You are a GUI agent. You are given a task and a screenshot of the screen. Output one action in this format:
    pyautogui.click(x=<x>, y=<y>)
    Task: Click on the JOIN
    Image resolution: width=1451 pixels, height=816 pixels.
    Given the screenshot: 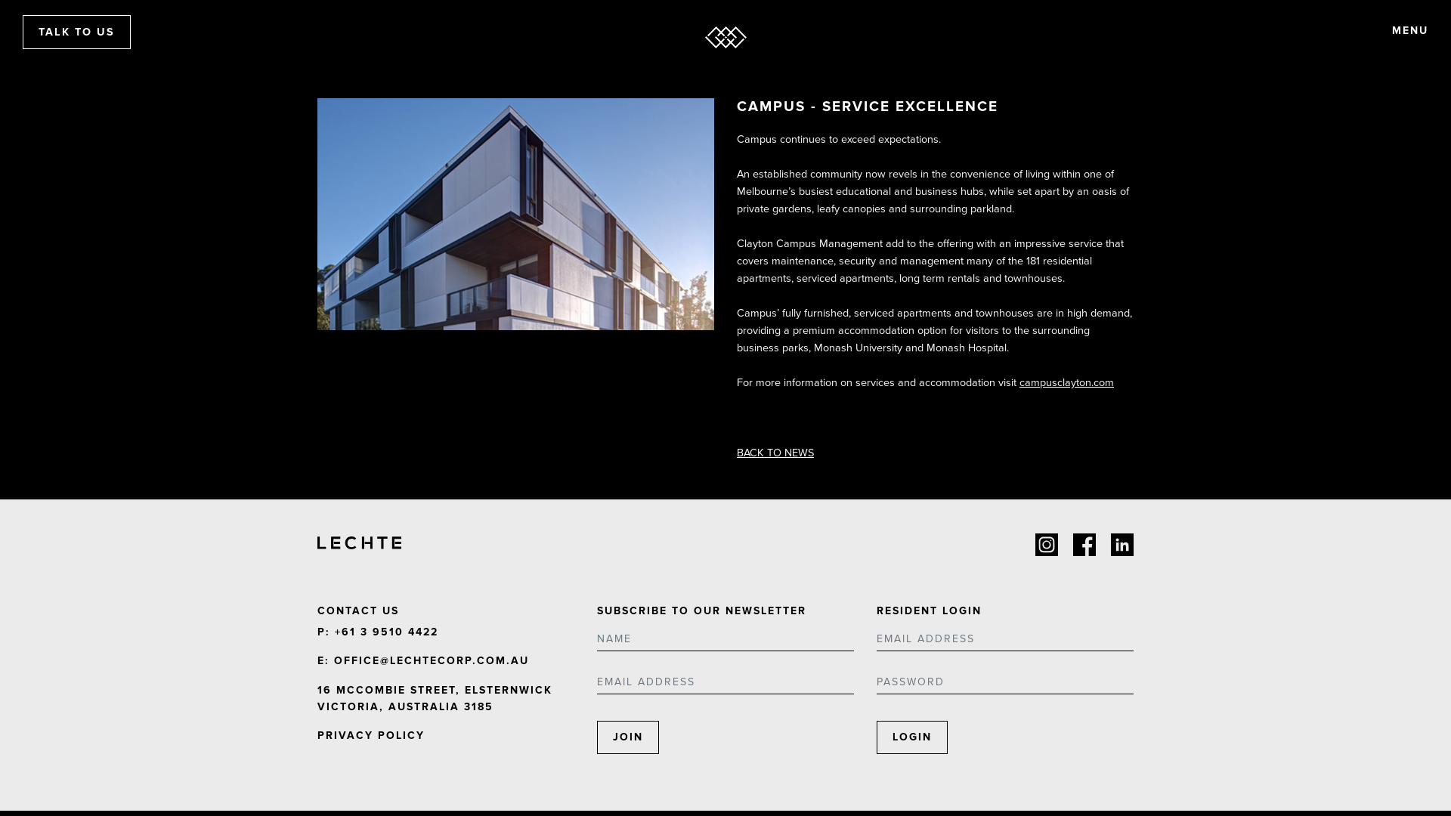 What is the action you would take?
    pyautogui.click(x=628, y=737)
    